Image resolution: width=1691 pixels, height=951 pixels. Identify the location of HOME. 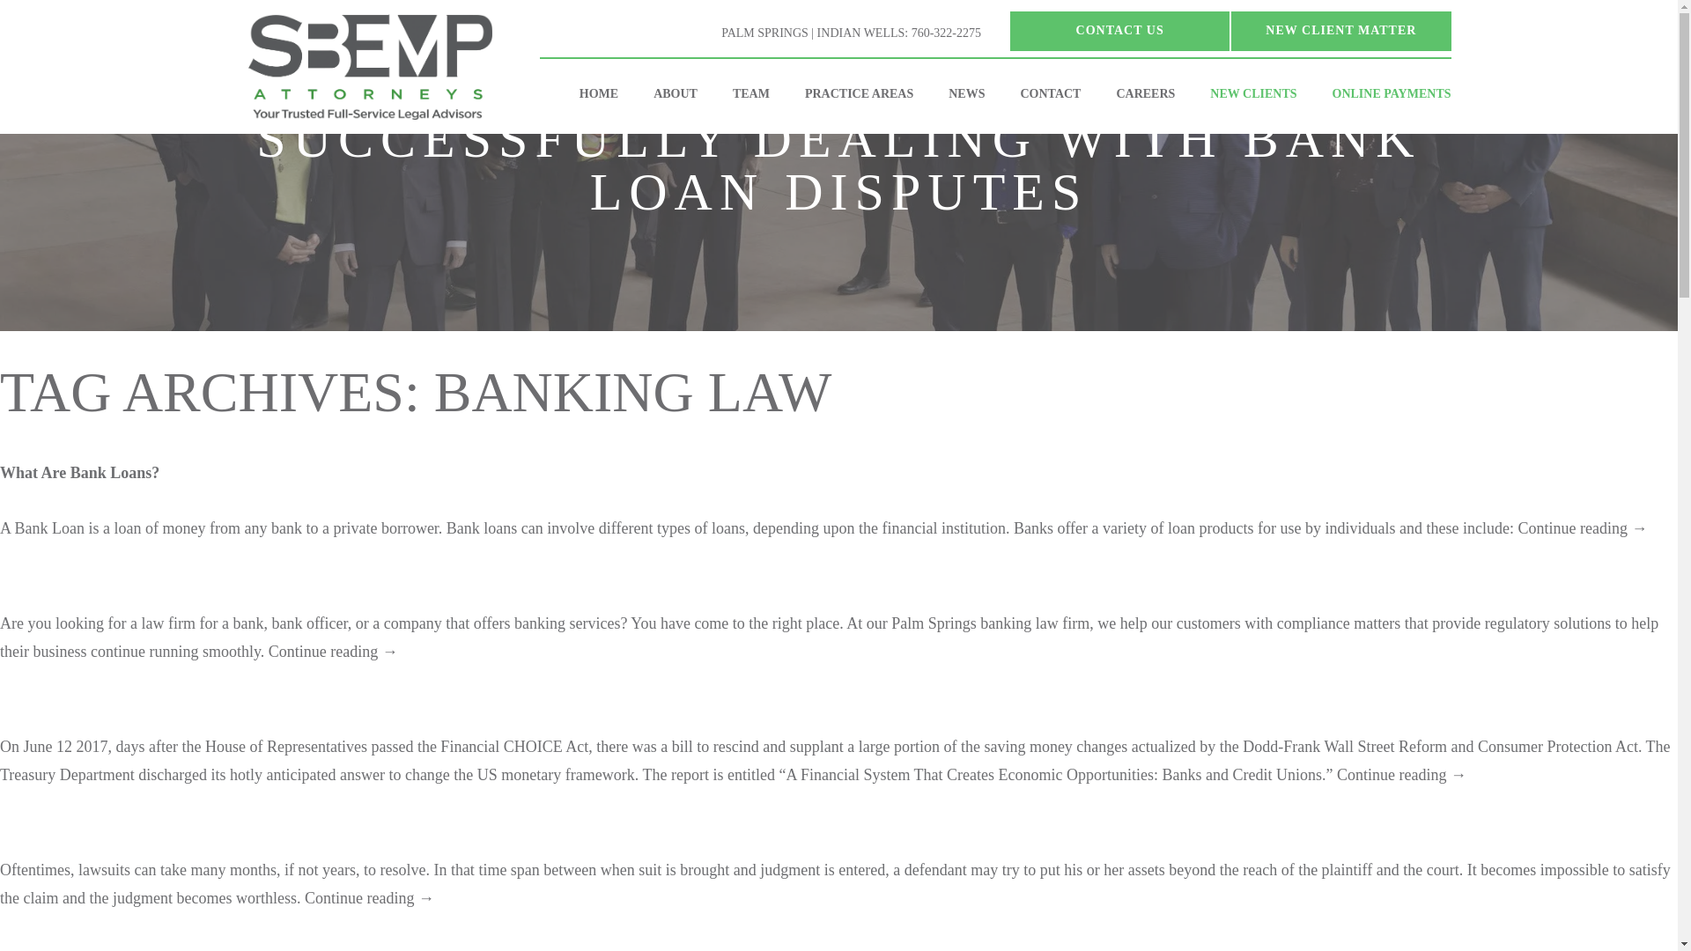
(598, 93).